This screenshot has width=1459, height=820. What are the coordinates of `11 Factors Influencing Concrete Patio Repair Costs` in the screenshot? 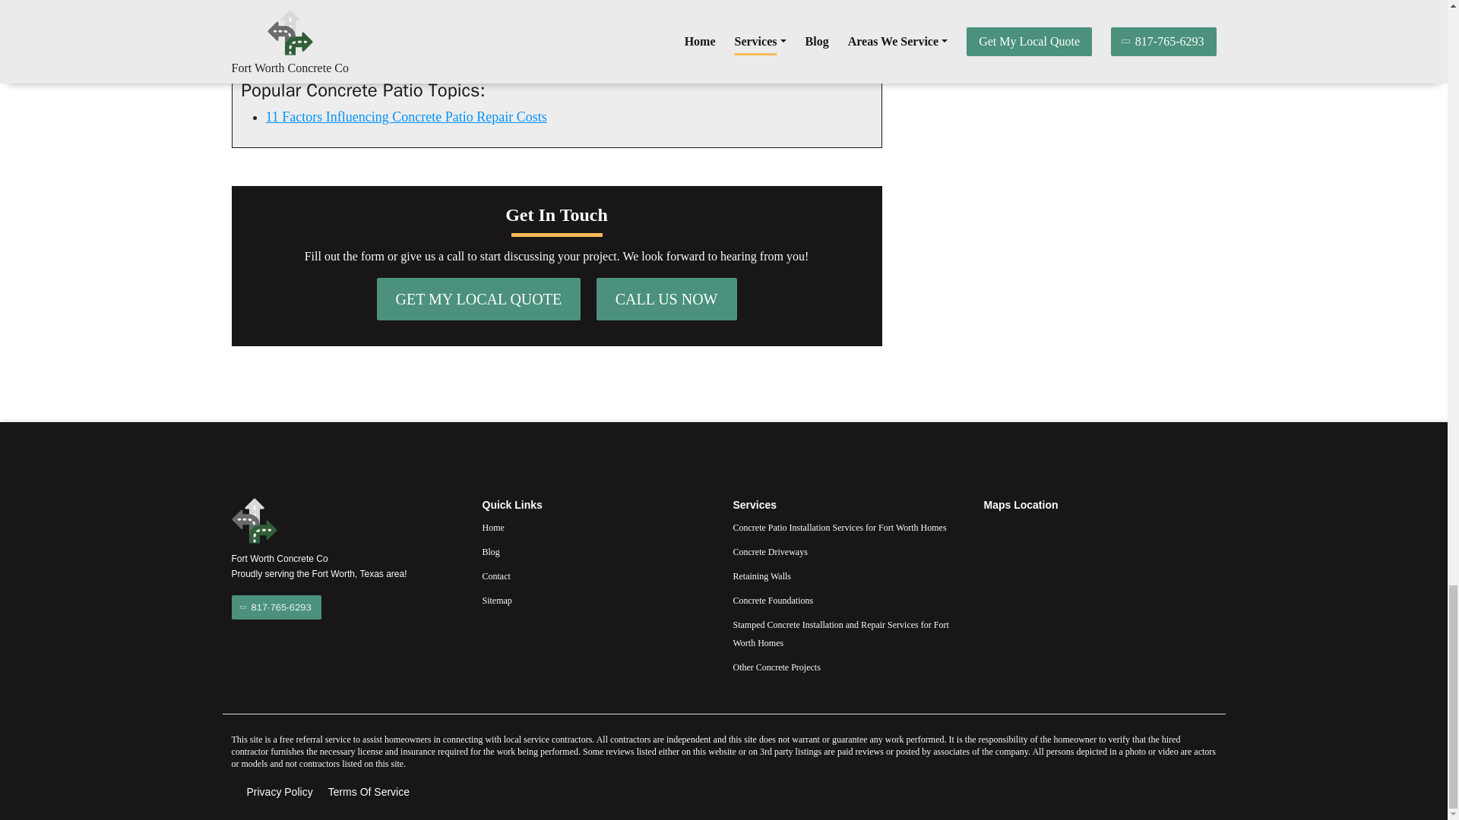 It's located at (406, 117).